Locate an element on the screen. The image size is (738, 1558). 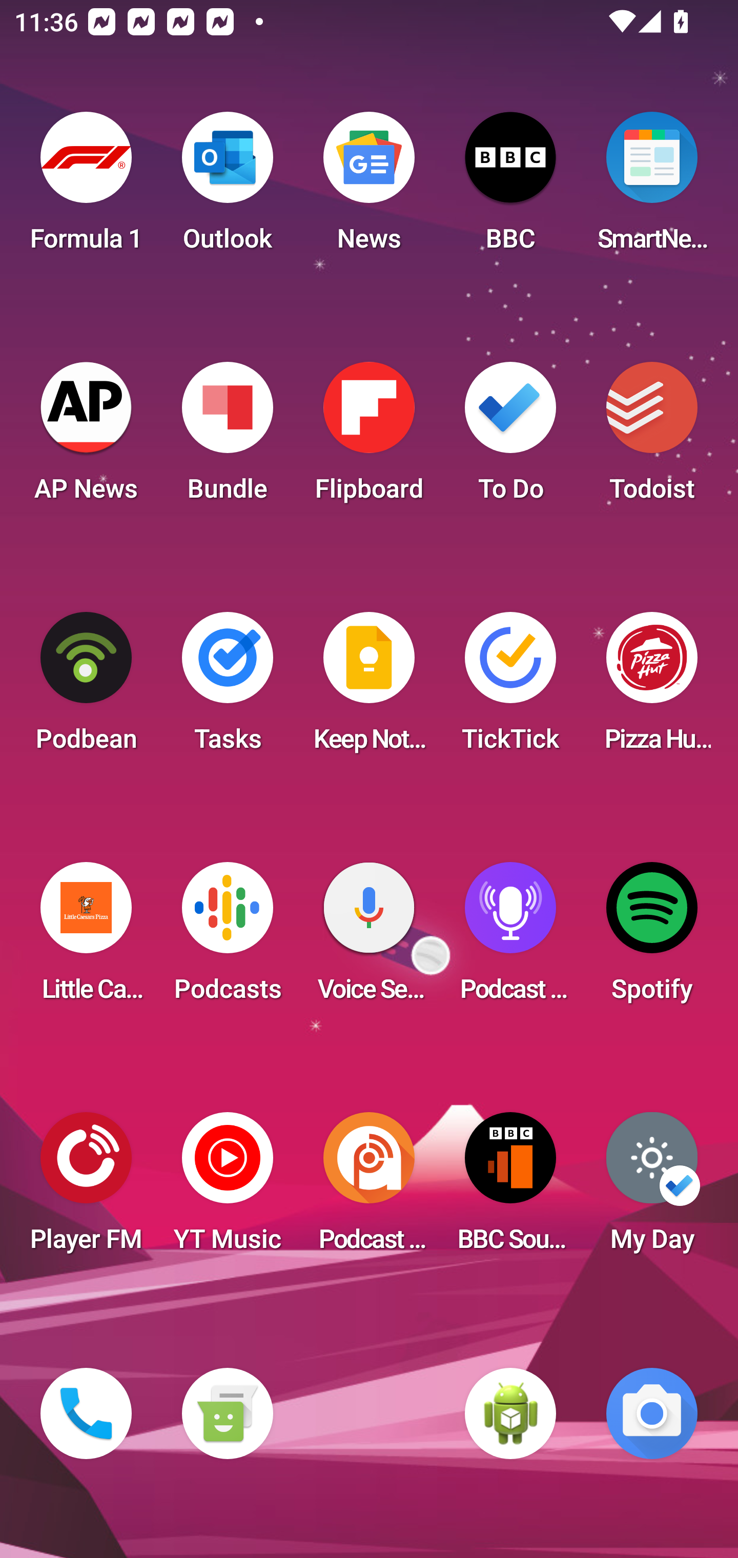
Formula 1 is located at coordinates (86, 188).